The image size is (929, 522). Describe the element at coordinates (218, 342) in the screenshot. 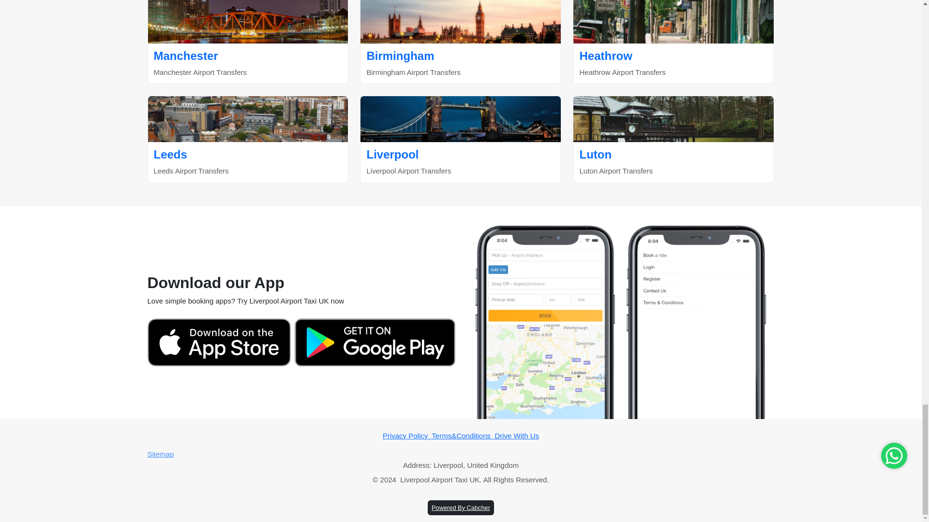

I see `Privacy Policy  ` at that location.